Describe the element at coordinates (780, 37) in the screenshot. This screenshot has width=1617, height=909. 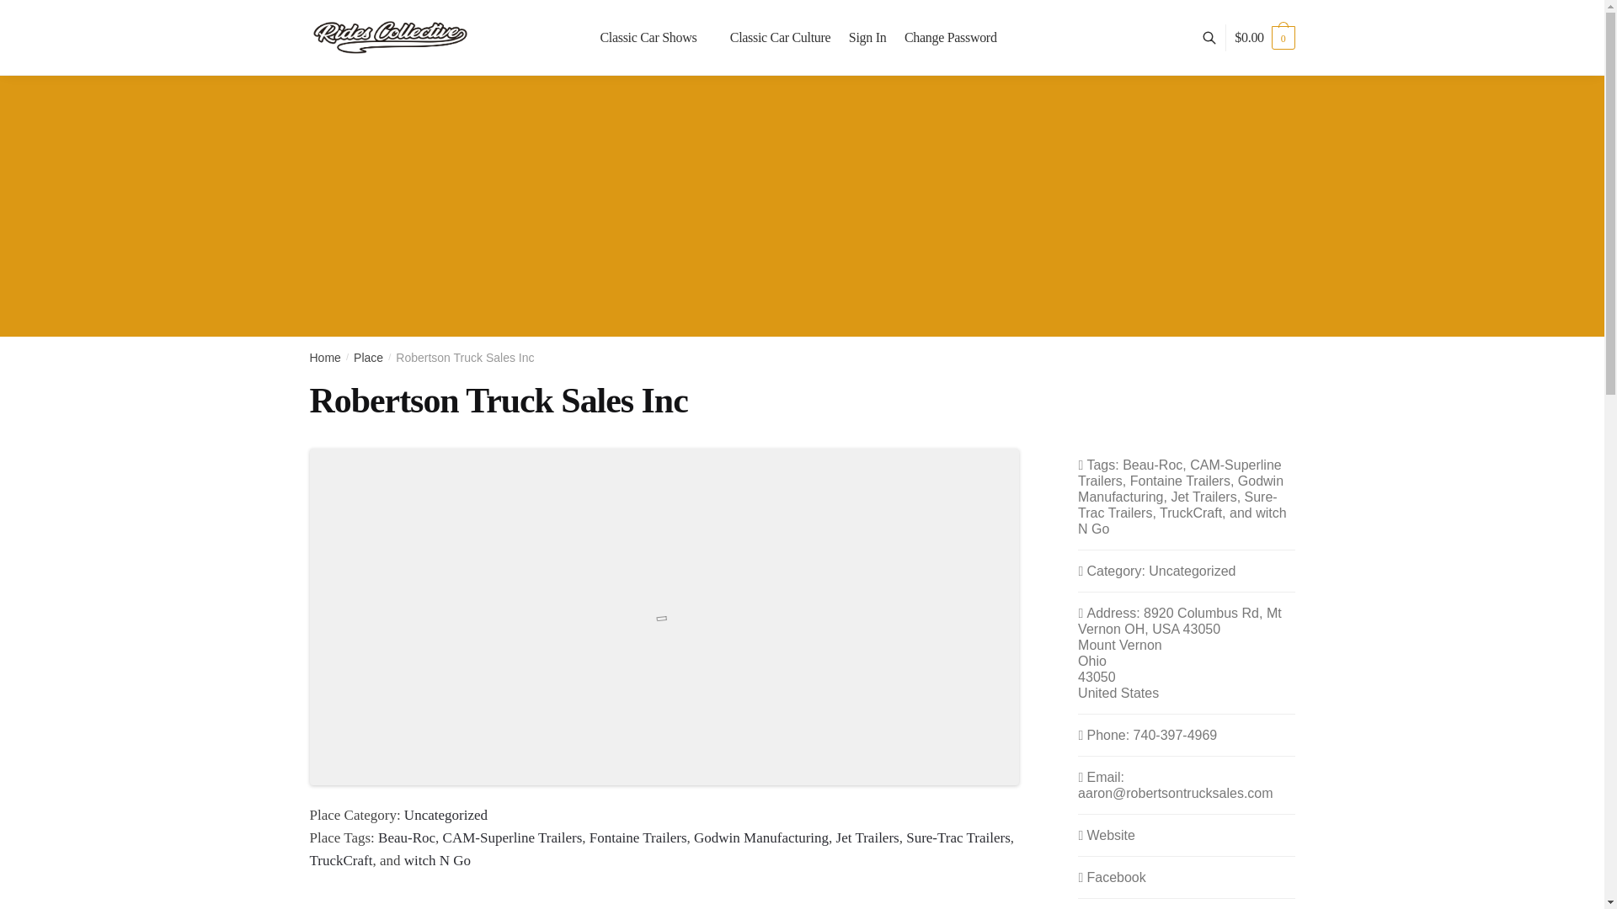
I see `Classic Car Culture` at that location.